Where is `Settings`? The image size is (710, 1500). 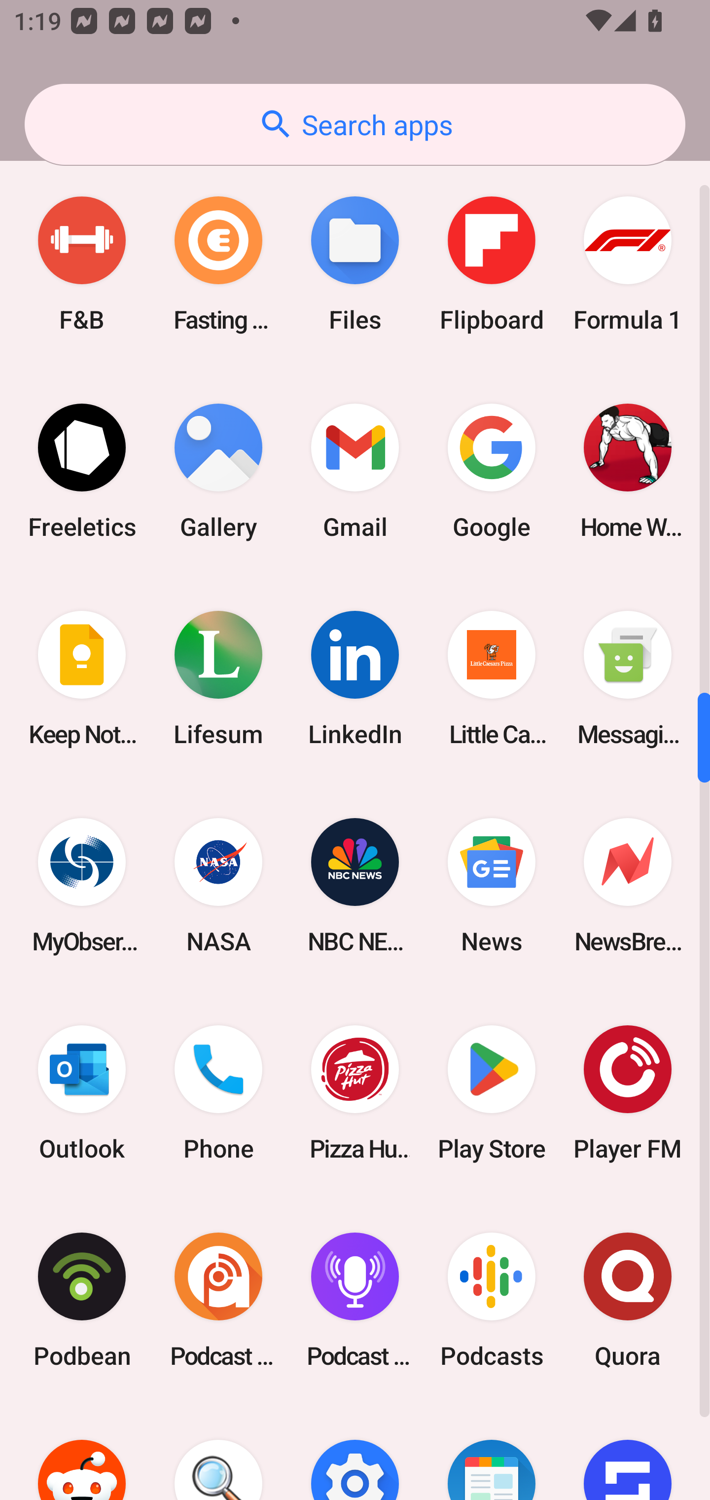
Settings is located at coordinates (355, 1452).